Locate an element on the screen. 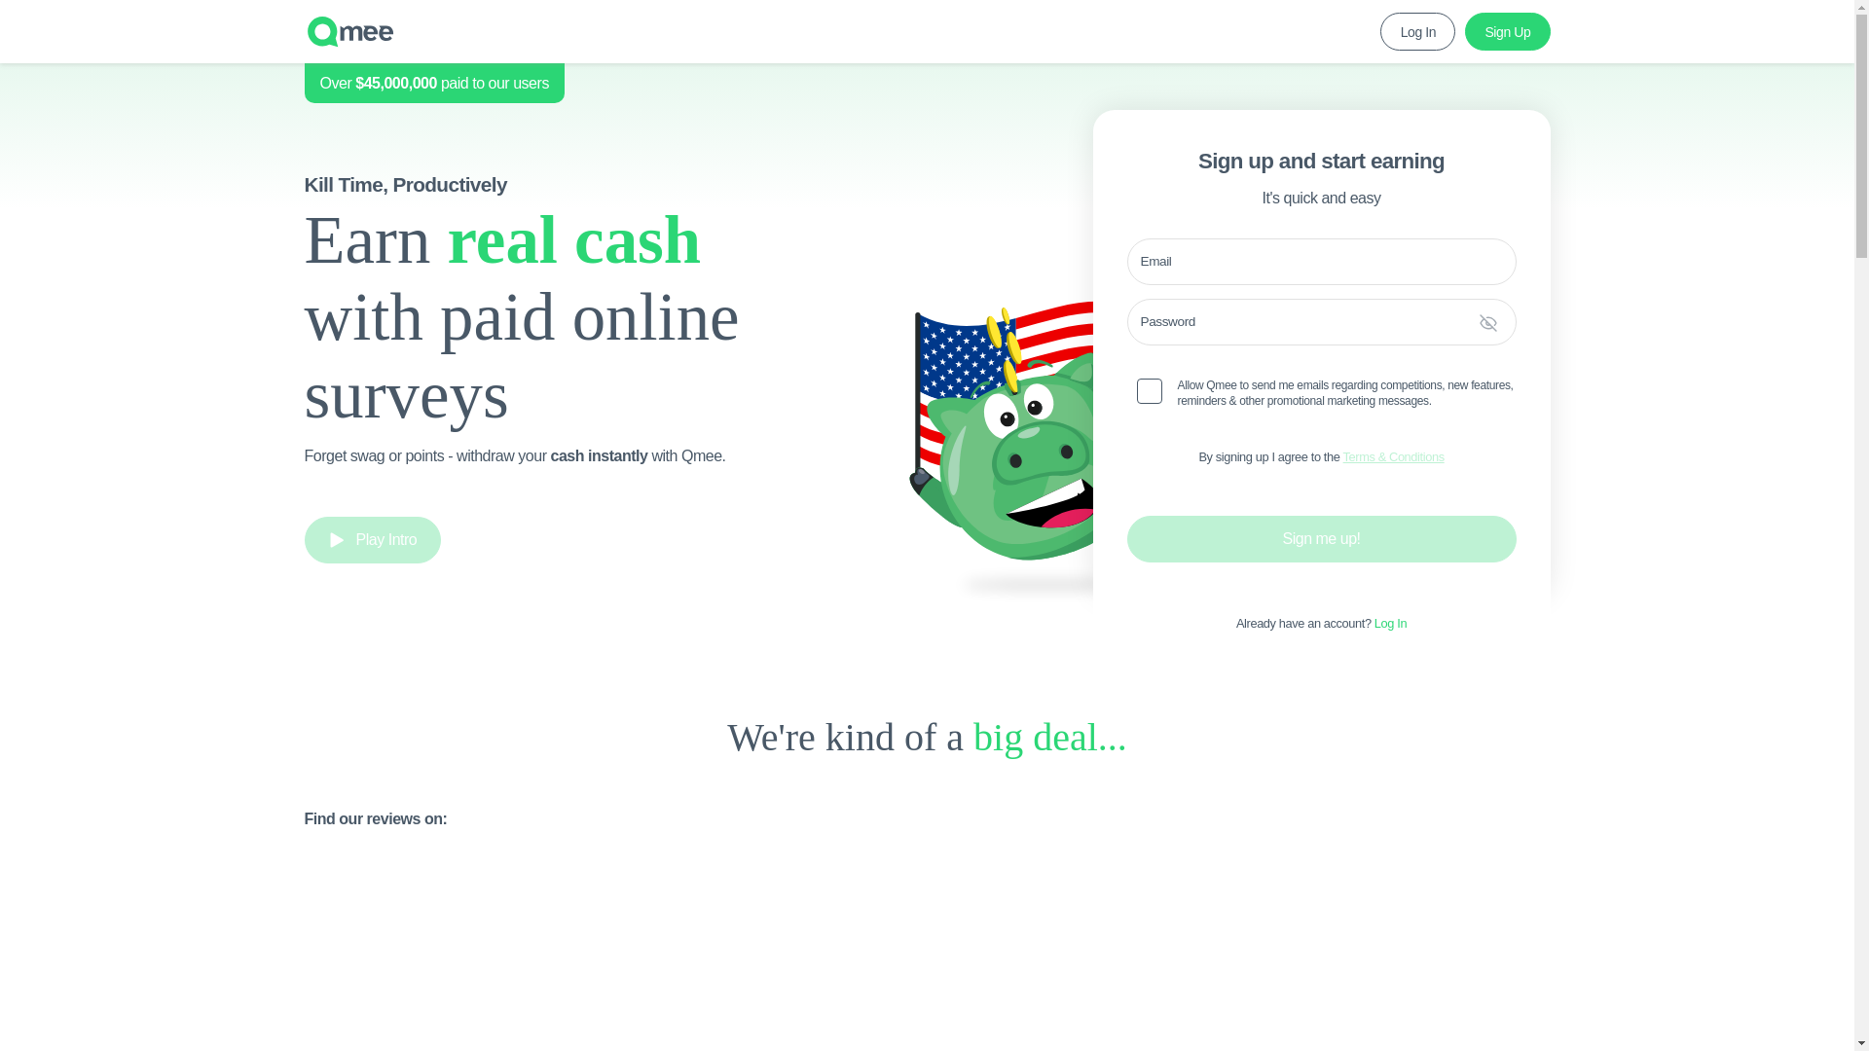 This screenshot has width=1869, height=1051. Gaming is located at coordinates (584, 37).